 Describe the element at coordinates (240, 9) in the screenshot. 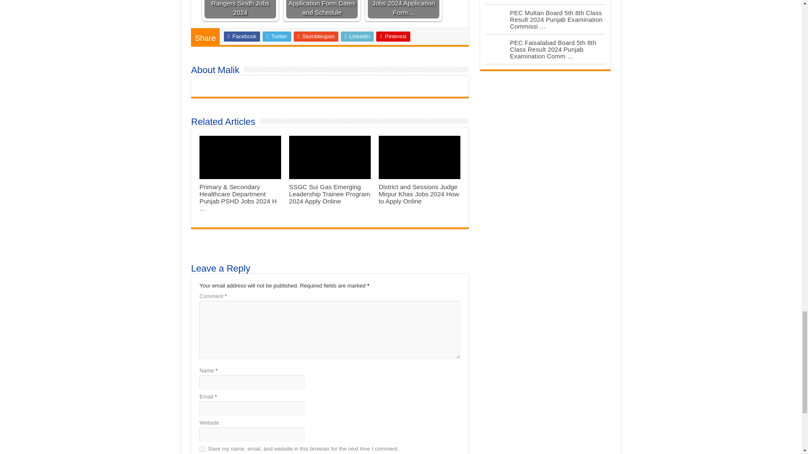

I see `Head Quarter Pakistan Rangers Sindh Jobs 2024` at that location.